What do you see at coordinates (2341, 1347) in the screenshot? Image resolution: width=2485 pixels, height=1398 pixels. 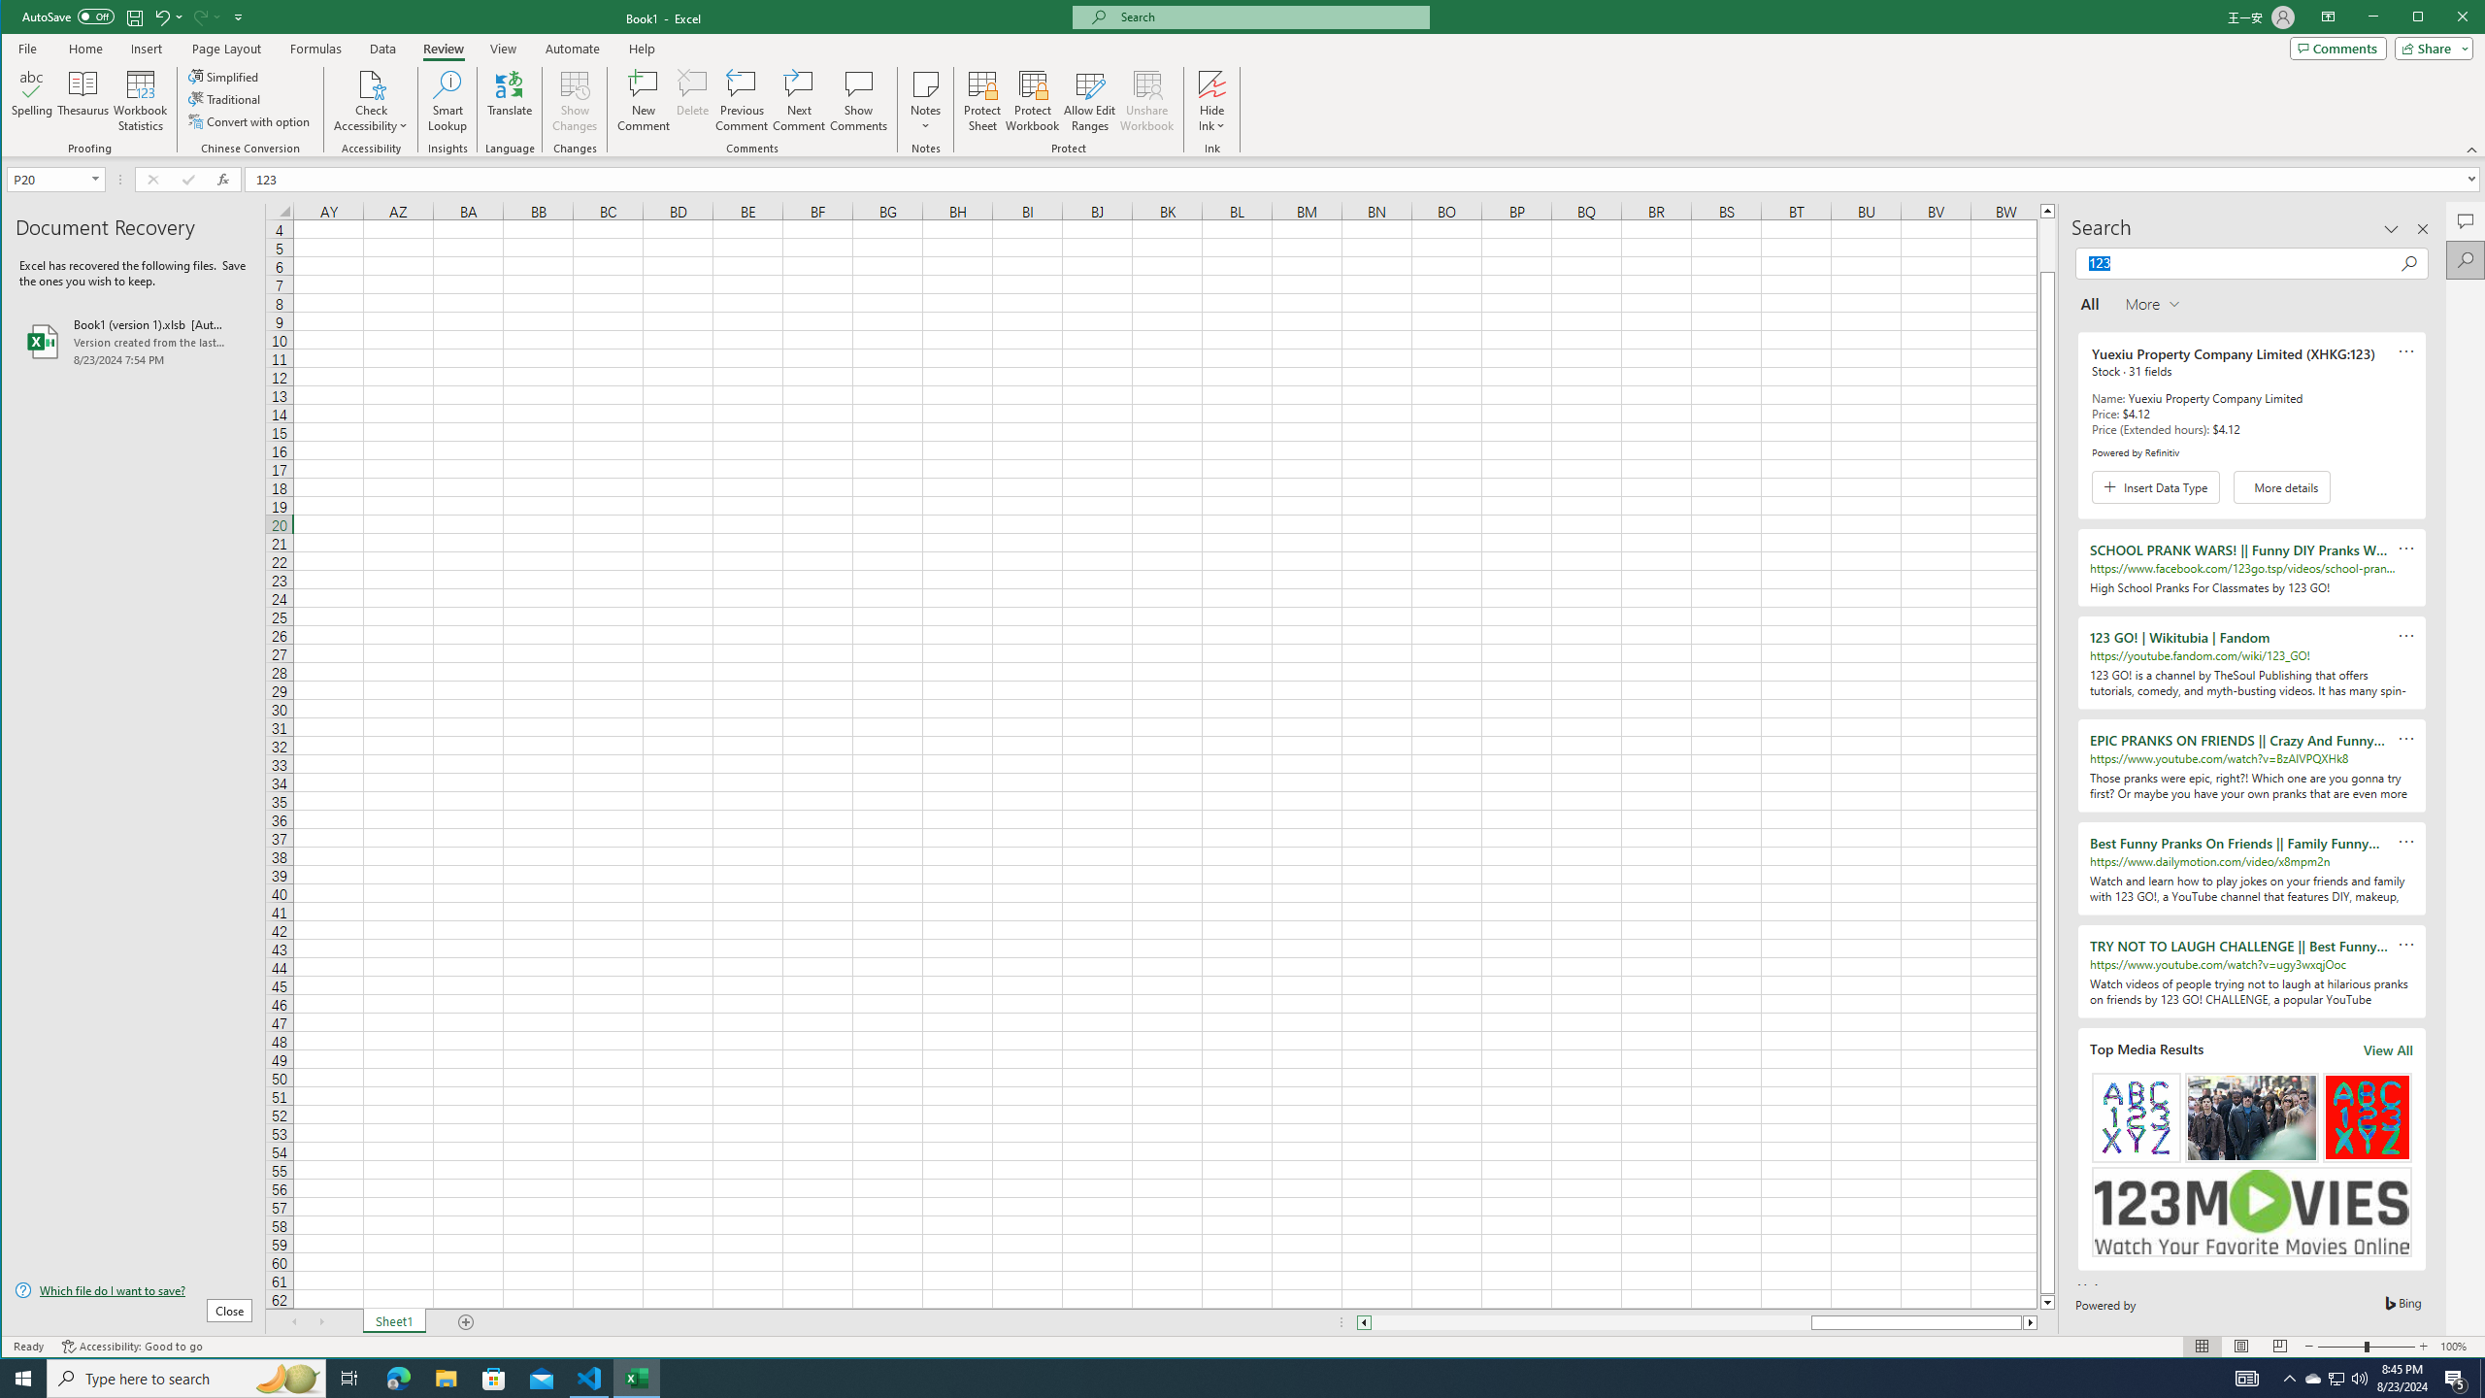 I see `Check Accessibility` at bounding box center [2341, 1347].